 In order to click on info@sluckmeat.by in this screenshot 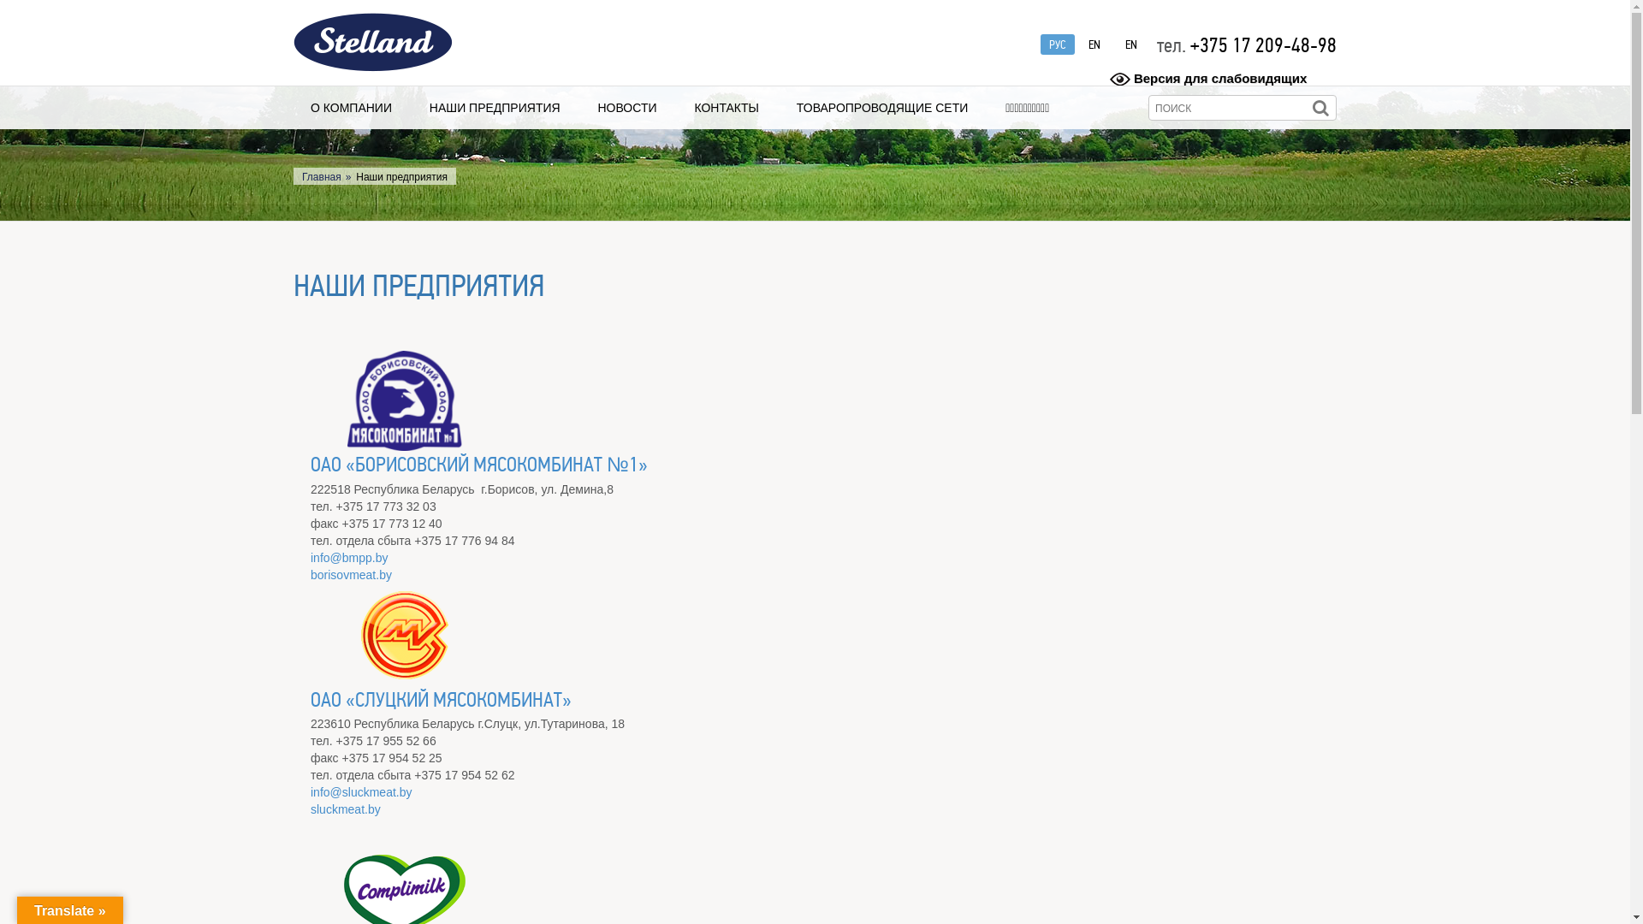, I will do `click(361, 792)`.